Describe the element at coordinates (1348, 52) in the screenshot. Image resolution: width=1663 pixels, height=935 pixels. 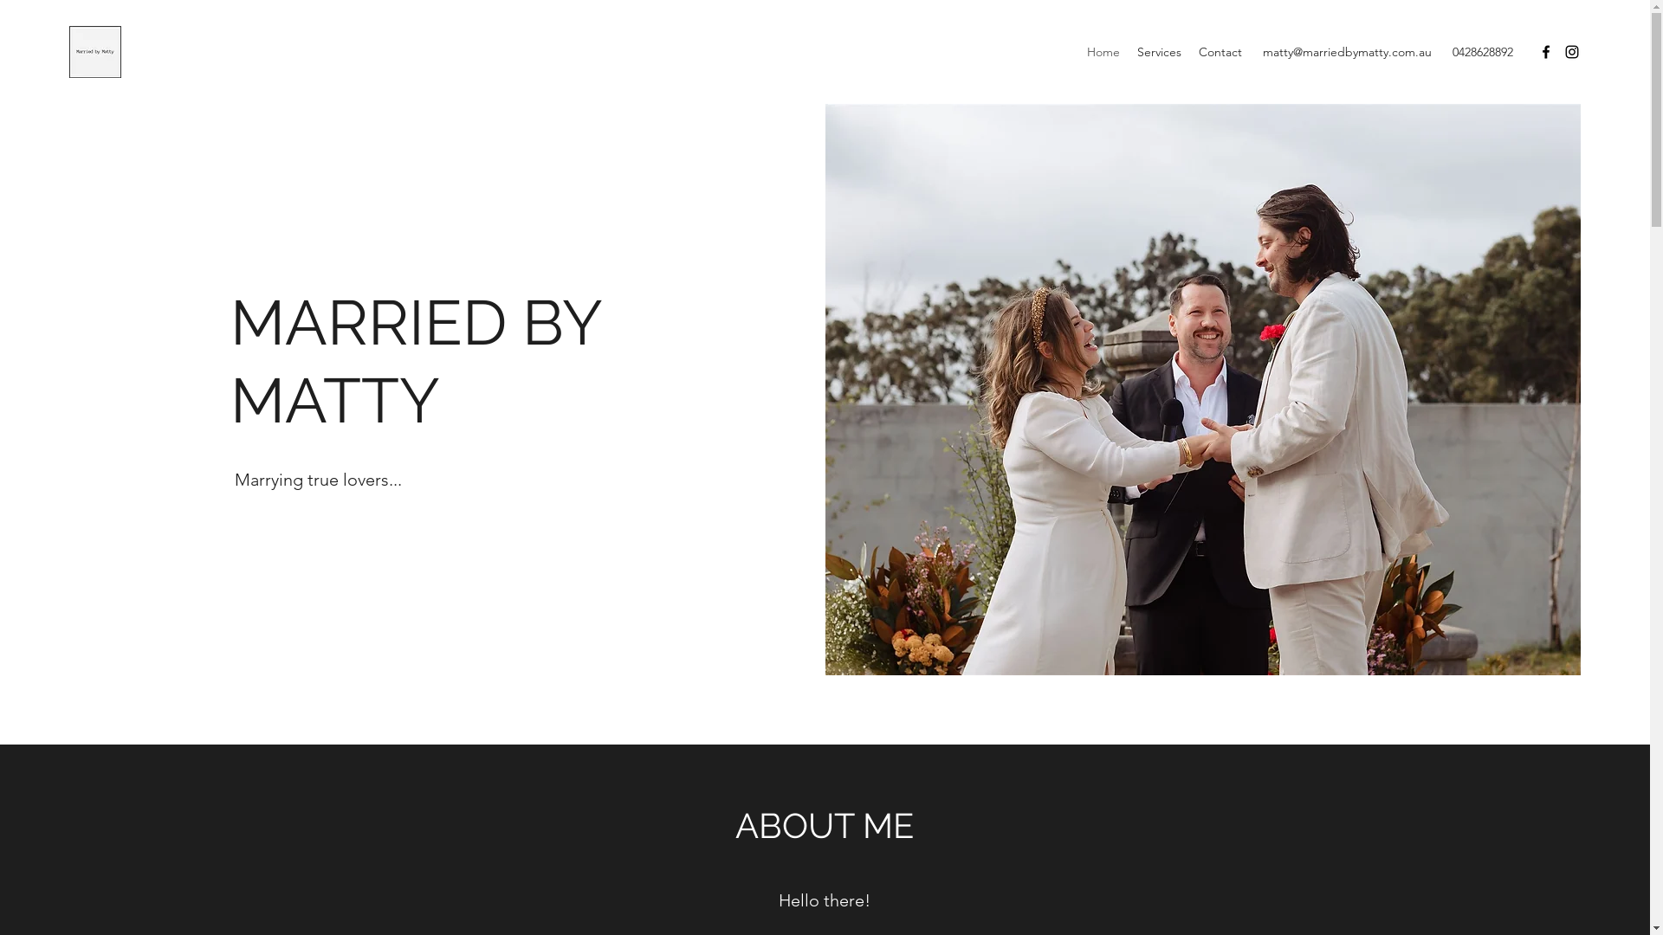
I see `matty@marriedbymatty.com.au` at that location.